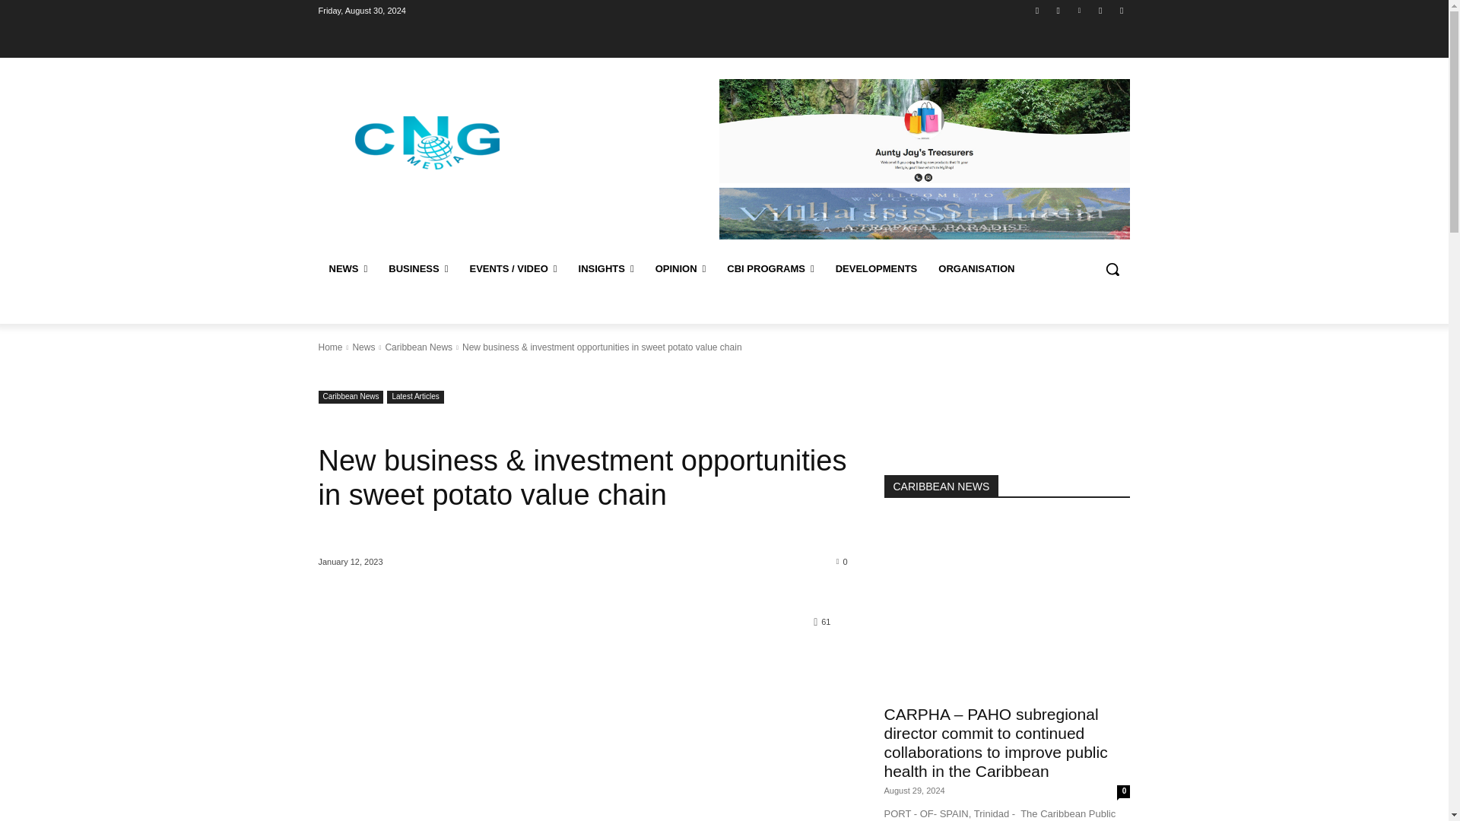 The height and width of the screenshot is (821, 1460). I want to click on Youtube, so click(1121, 10).